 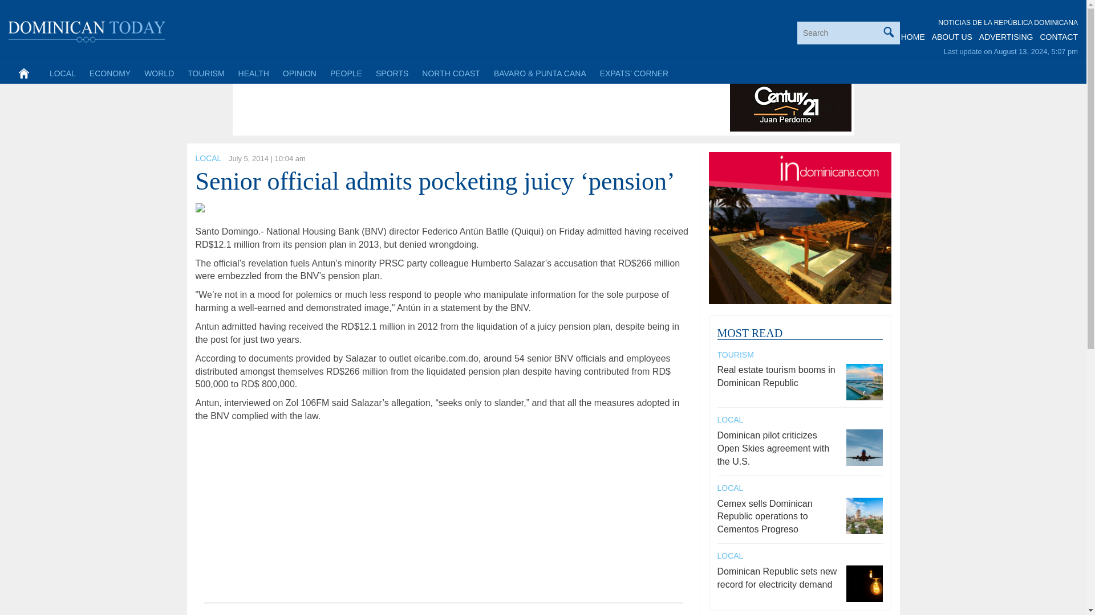 What do you see at coordinates (1058, 37) in the screenshot?
I see `CONTACT` at bounding box center [1058, 37].